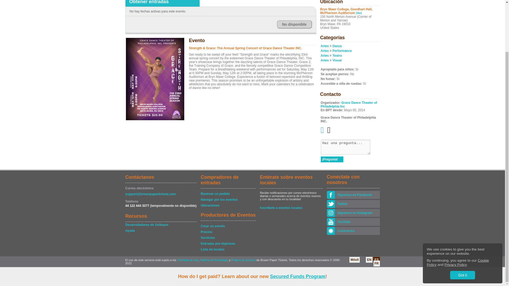 This screenshot has width=509, height=286. What do you see at coordinates (161, 230) in the screenshot?
I see `Ayuda` at bounding box center [161, 230].